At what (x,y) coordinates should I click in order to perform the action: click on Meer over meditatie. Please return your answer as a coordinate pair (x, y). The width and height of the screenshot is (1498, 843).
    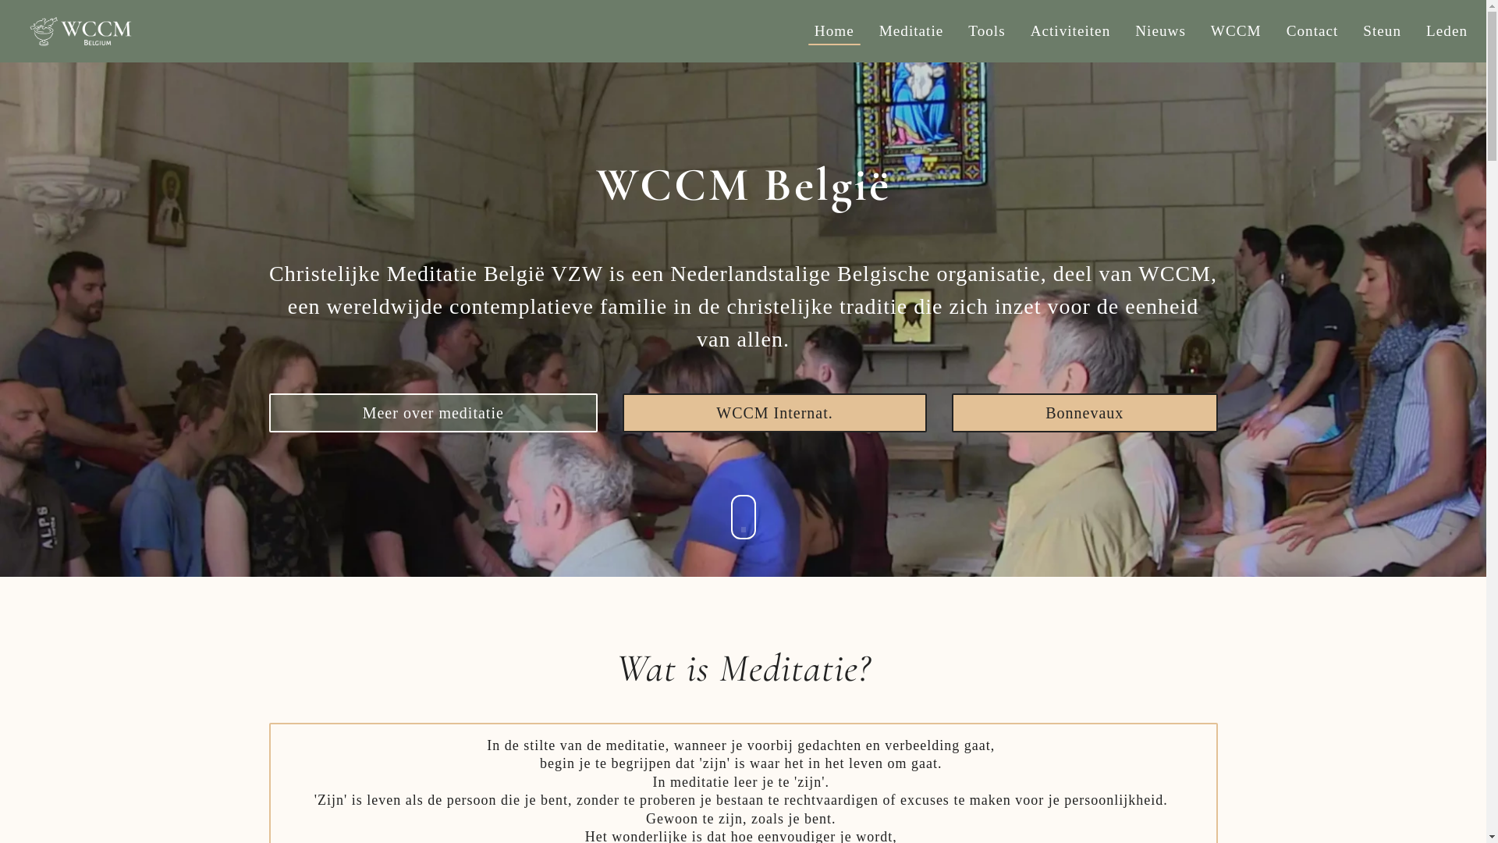
    Looking at the image, I should click on (433, 413).